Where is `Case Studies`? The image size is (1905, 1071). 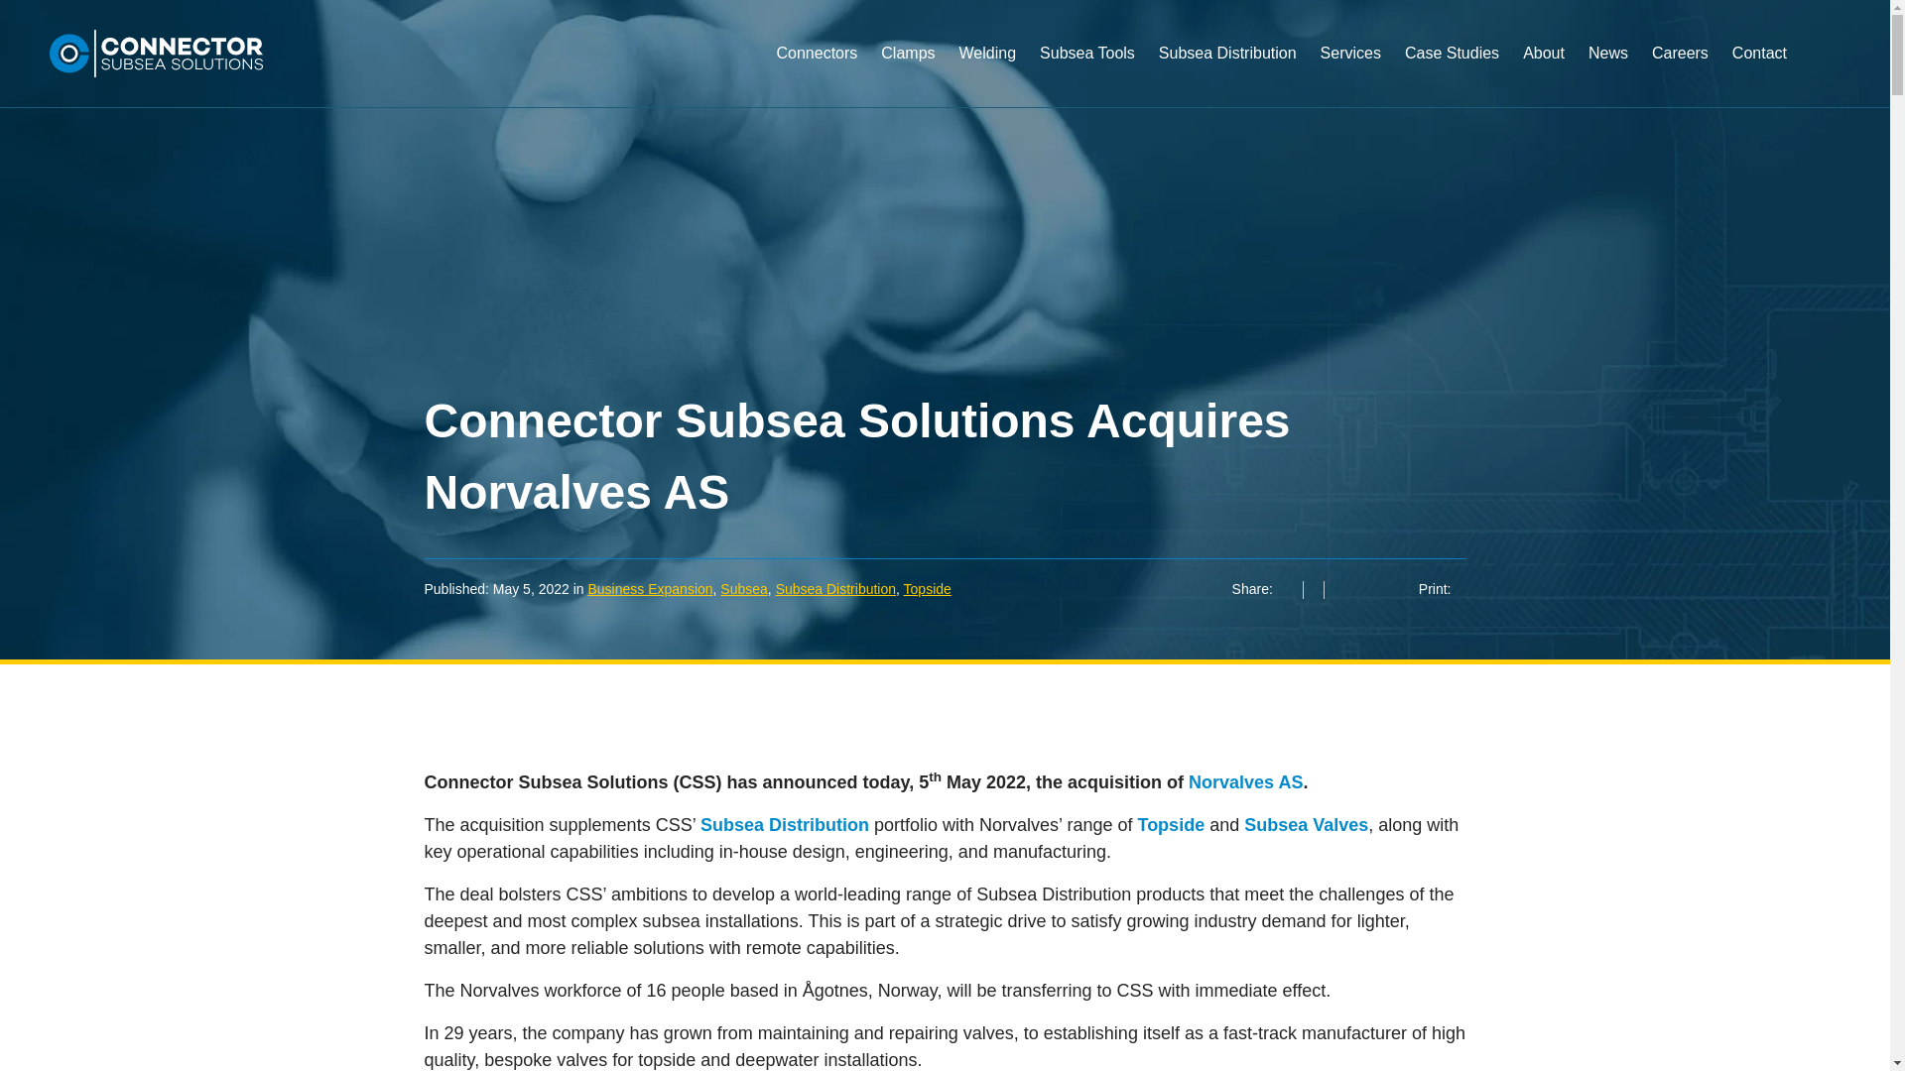
Case Studies is located at coordinates (1451, 75).